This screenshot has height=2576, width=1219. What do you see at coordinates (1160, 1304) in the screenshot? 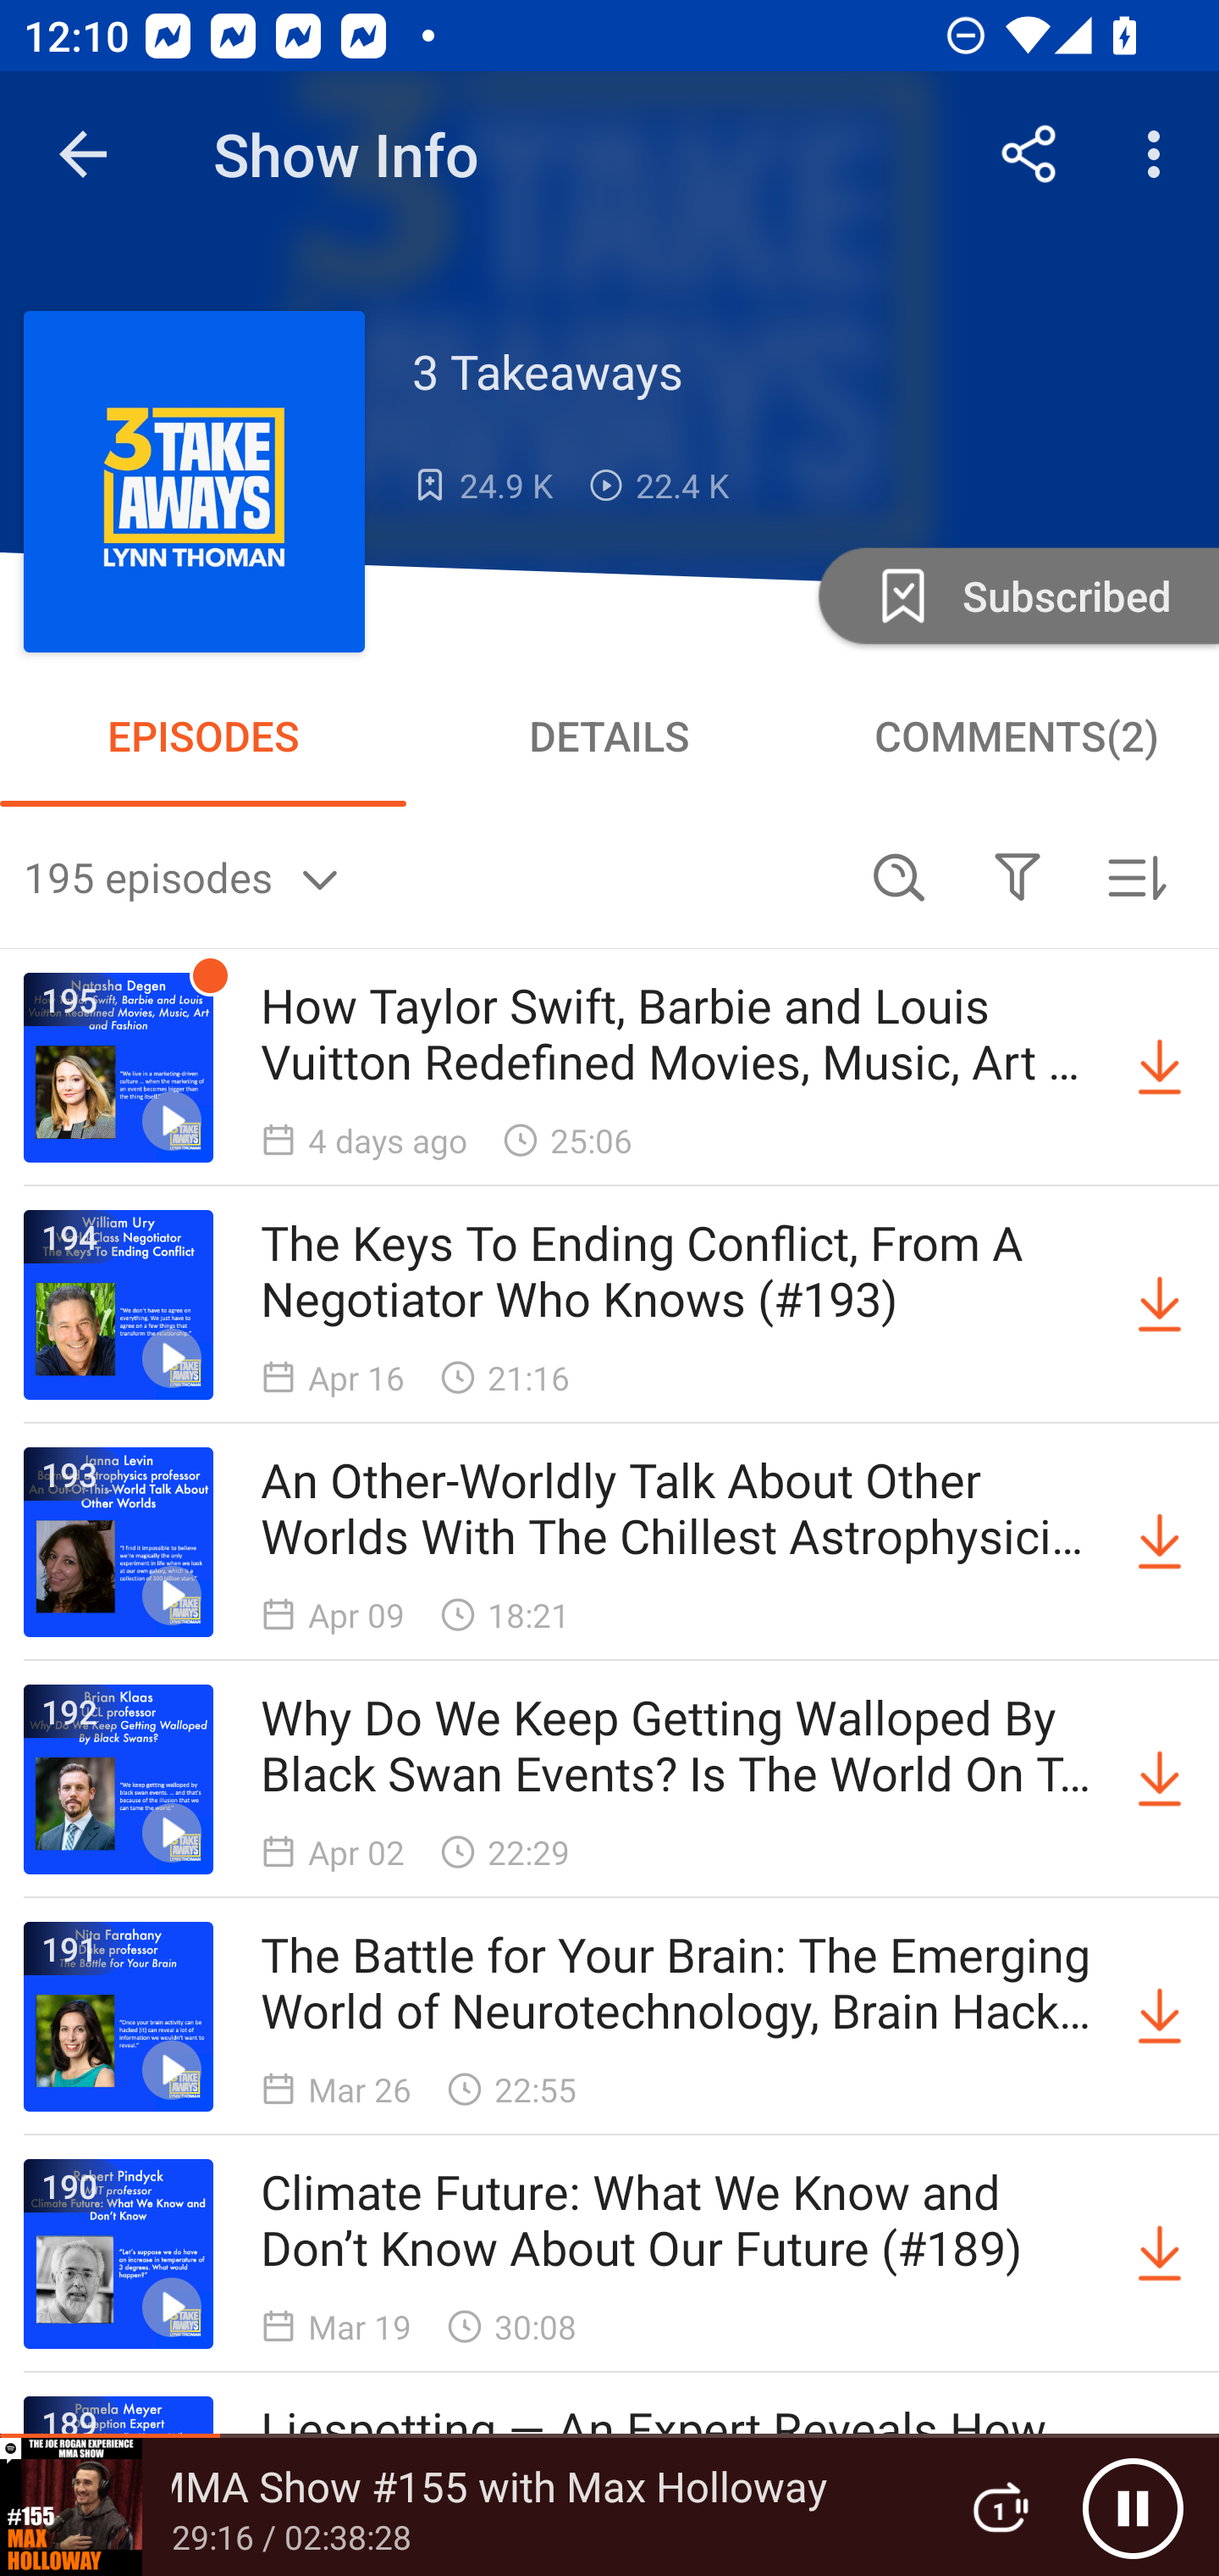
I see `Download` at bounding box center [1160, 1304].